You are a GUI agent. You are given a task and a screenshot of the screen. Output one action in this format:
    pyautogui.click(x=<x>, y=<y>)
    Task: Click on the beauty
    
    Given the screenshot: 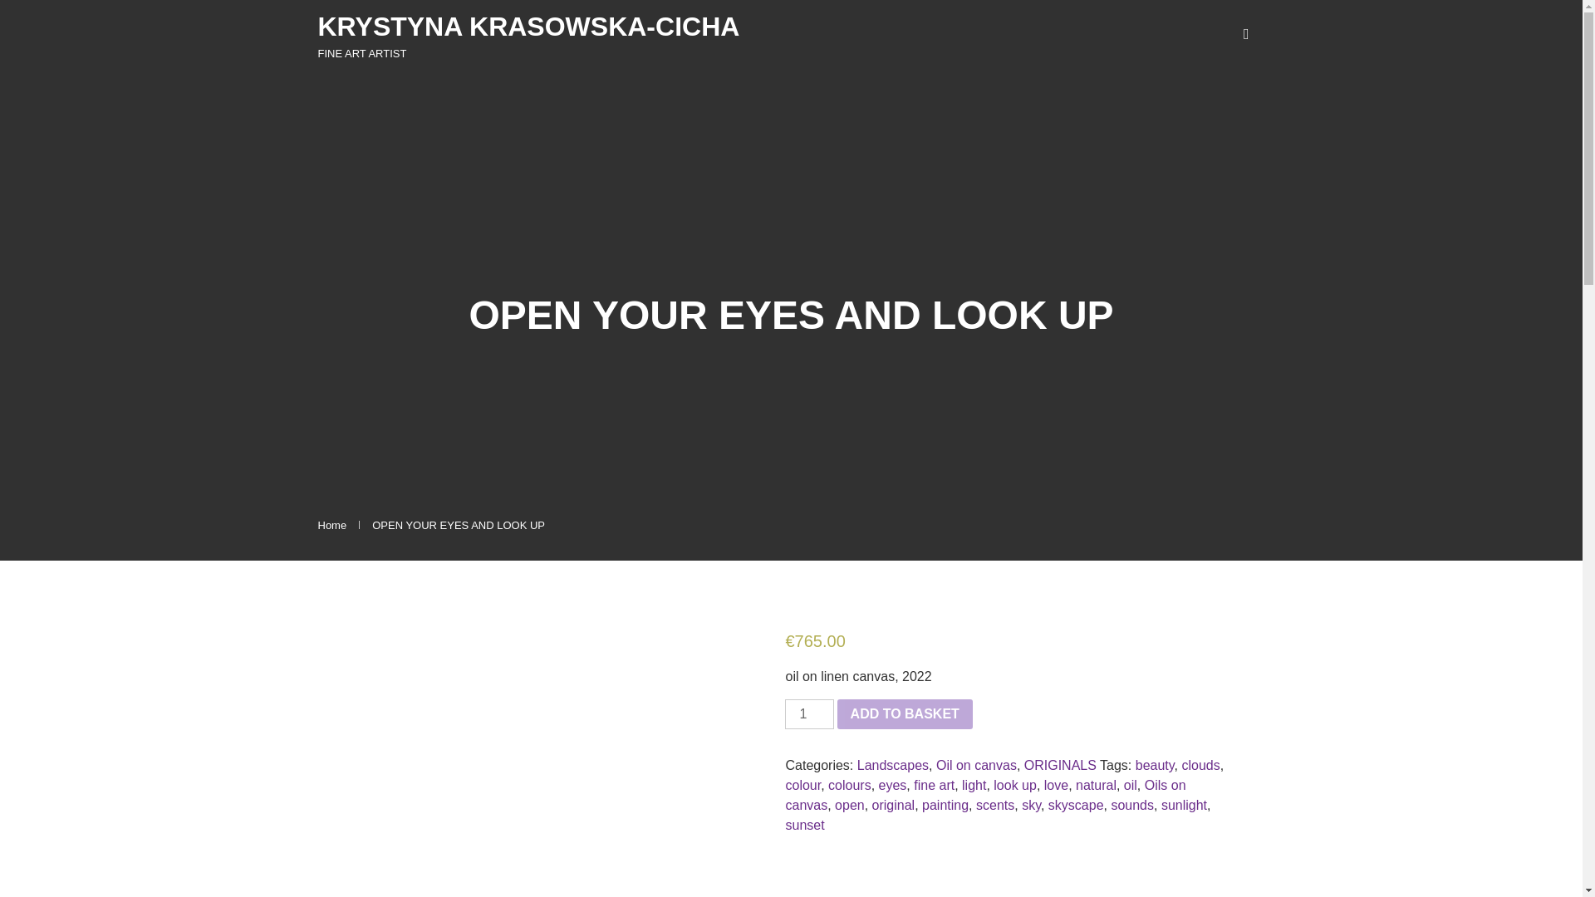 What is the action you would take?
    pyautogui.click(x=1155, y=764)
    